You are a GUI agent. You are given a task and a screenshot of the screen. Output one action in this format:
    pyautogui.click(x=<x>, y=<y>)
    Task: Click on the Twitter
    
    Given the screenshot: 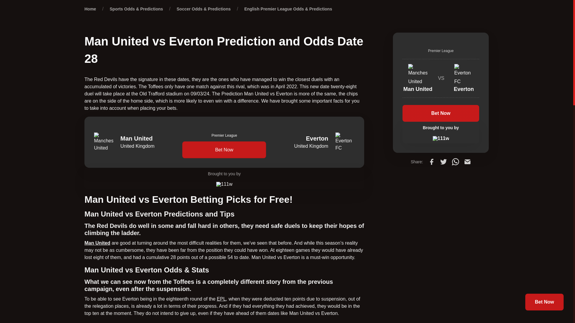 What is the action you would take?
    pyautogui.click(x=443, y=161)
    